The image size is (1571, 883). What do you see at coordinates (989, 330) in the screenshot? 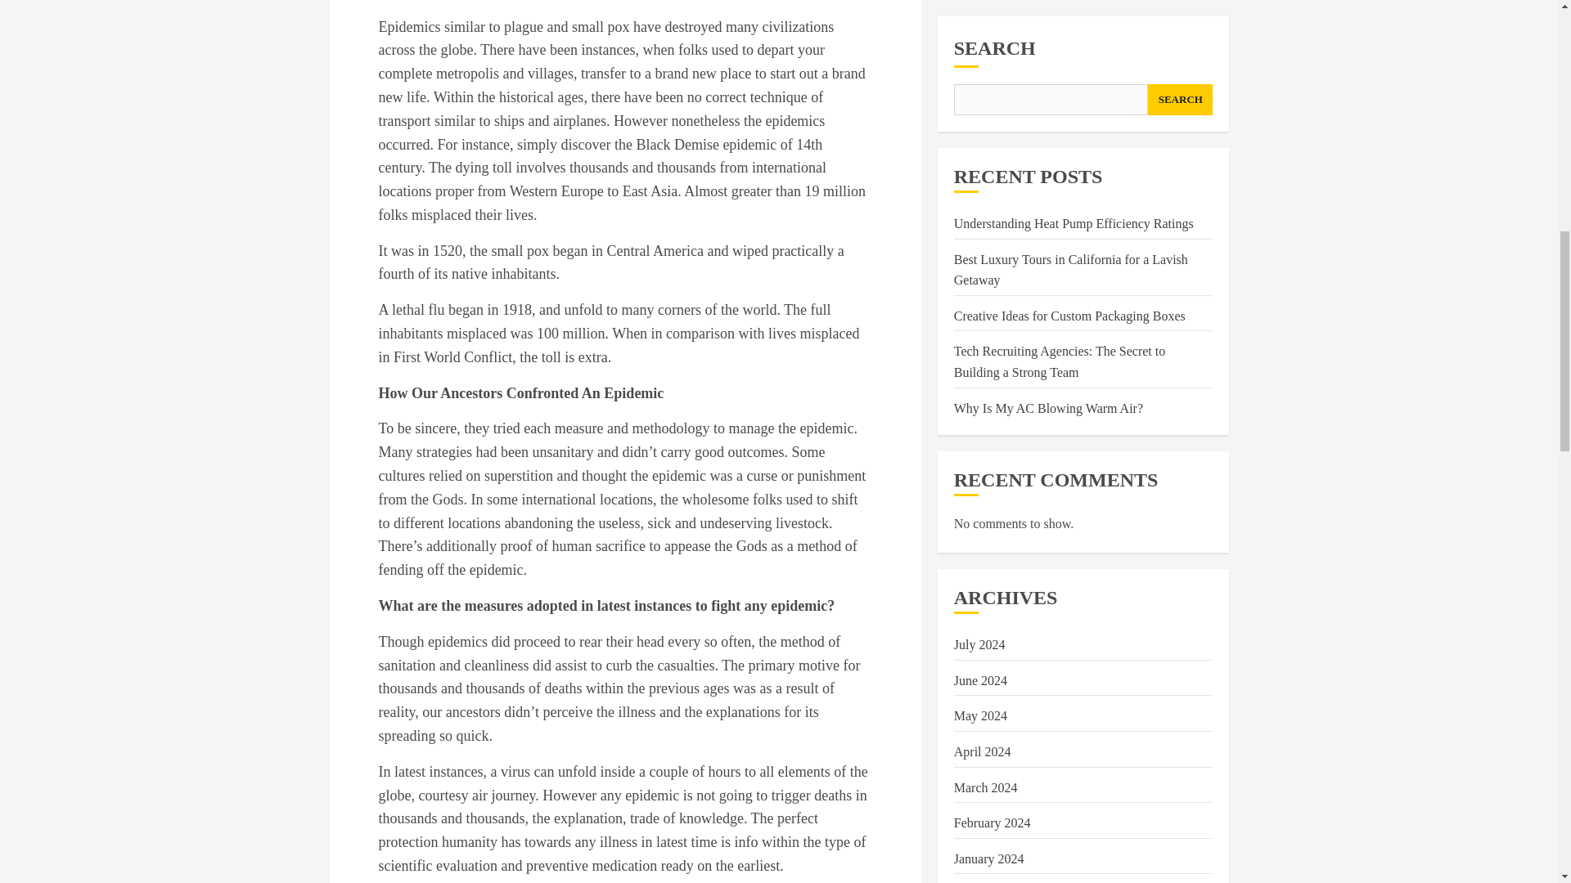
I see `October 2023` at bounding box center [989, 330].